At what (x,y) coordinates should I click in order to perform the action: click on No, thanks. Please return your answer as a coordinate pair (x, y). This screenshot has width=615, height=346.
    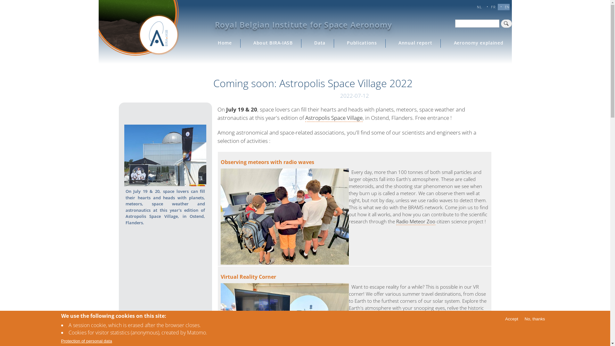
    Looking at the image, I should click on (535, 318).